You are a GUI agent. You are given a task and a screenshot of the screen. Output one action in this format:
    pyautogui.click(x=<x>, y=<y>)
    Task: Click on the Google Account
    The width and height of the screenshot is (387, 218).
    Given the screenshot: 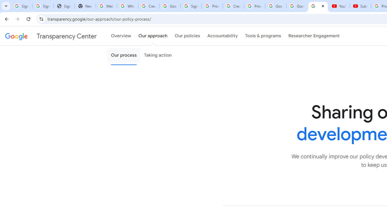 What is the action you would take?
    pyautogui.click(x=297, y=6)
    